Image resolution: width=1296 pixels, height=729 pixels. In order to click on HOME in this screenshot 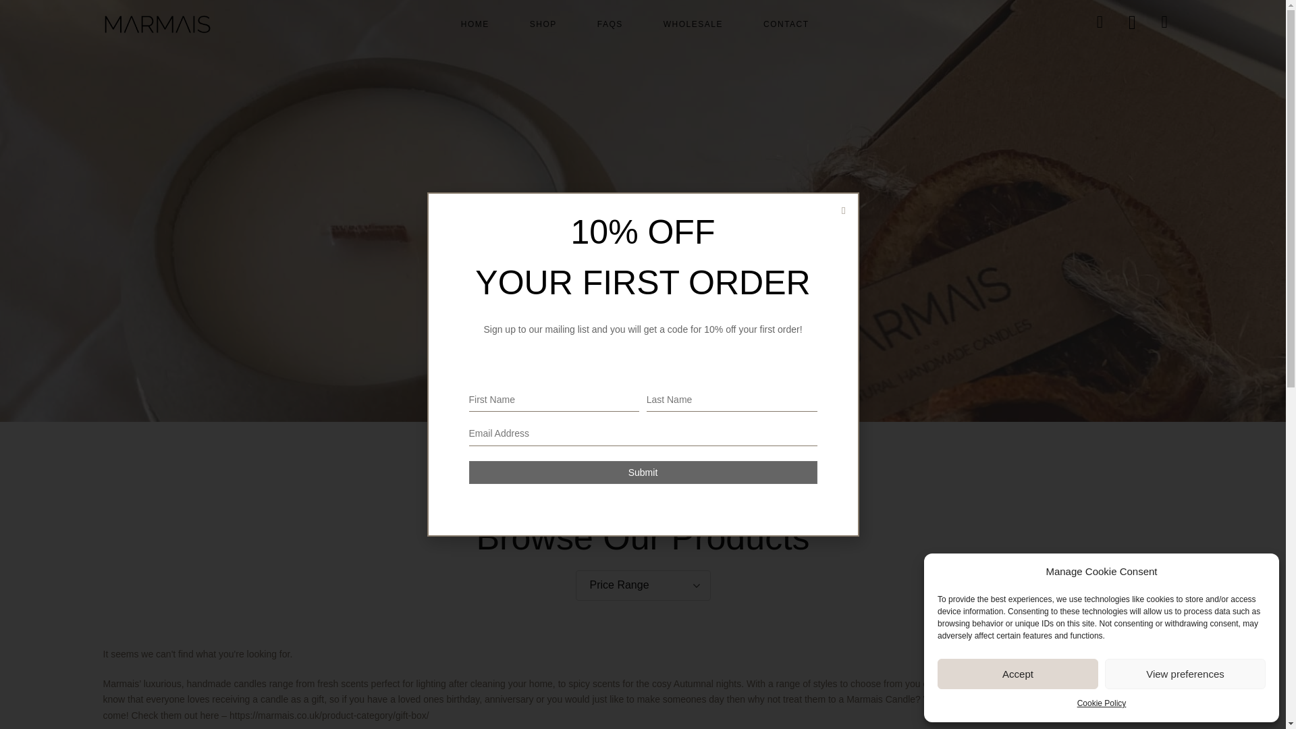, I will do `click(475, 24)`.